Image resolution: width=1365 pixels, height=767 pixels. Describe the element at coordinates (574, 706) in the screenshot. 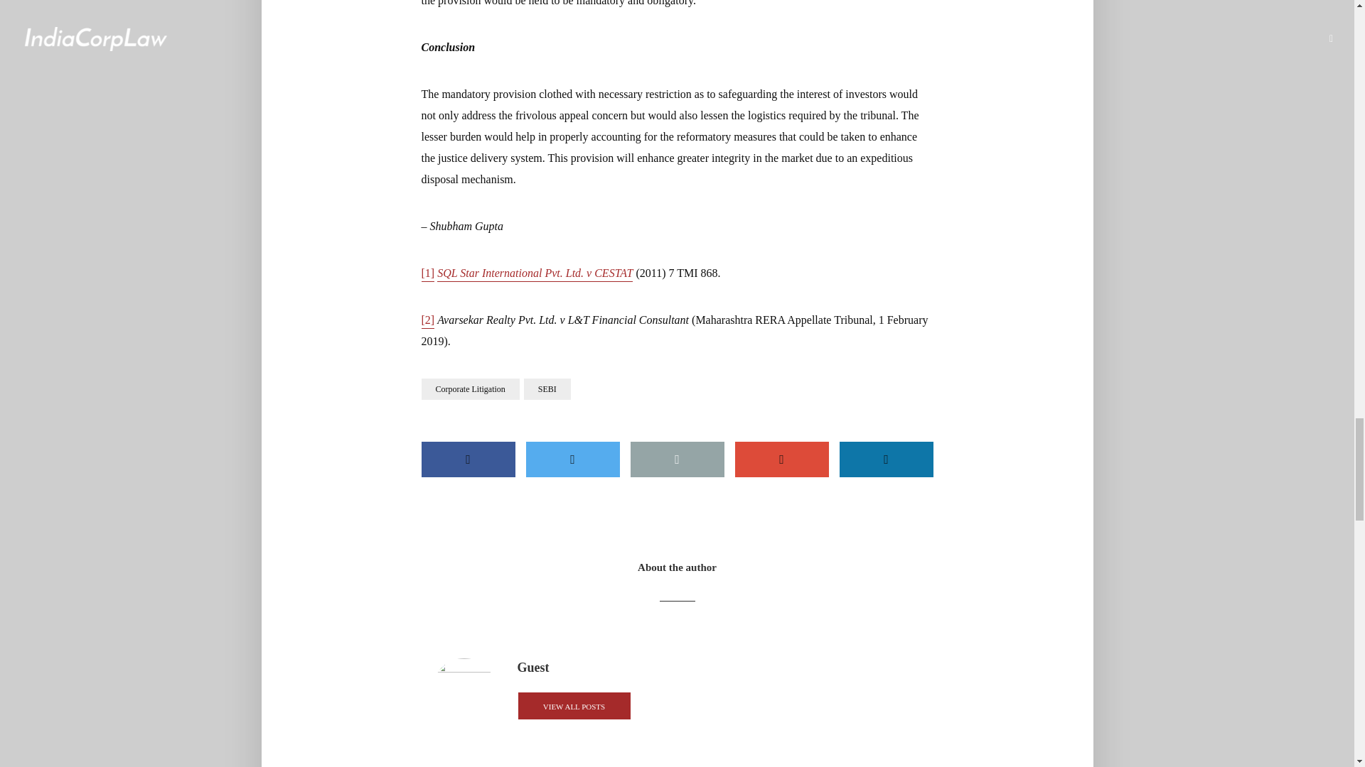

I see `VIEW ALL POSTS` at that location.